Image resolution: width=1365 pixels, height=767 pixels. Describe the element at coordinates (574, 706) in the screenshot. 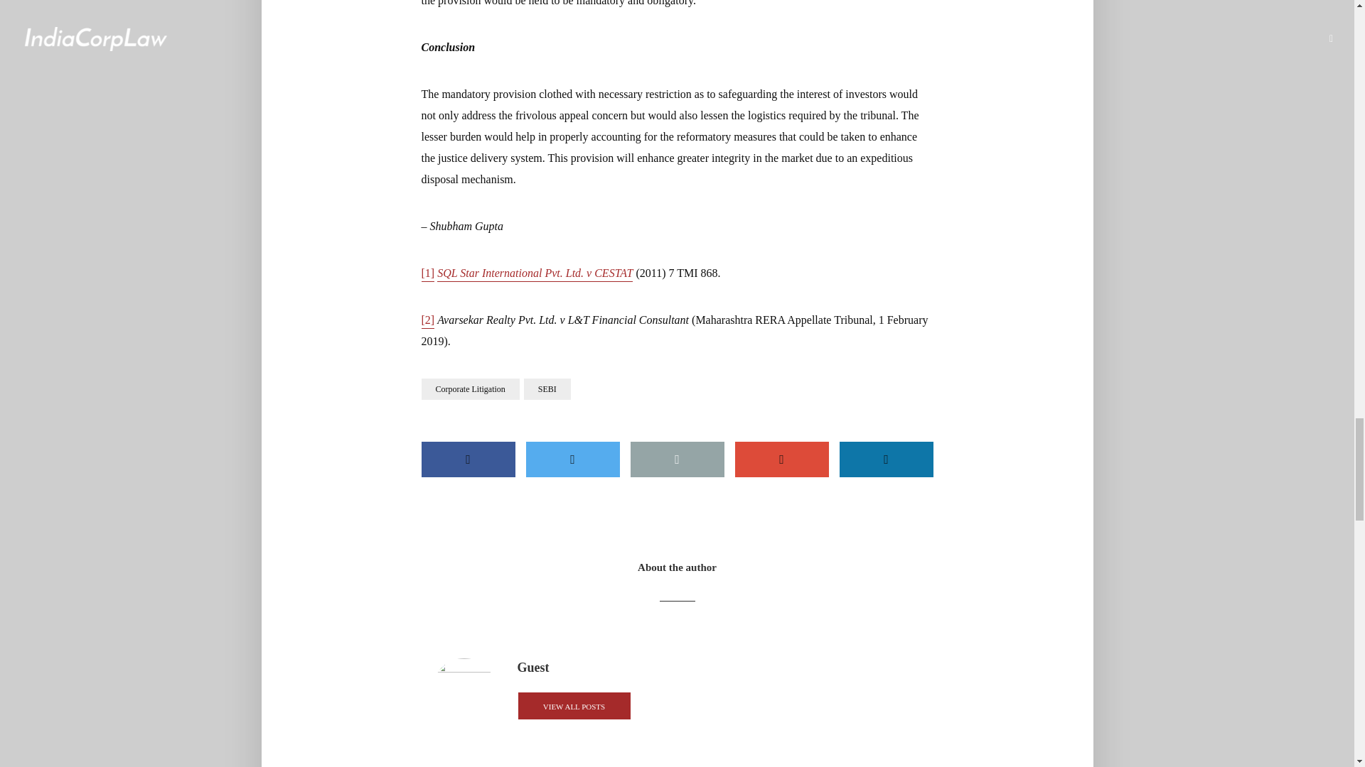

I see `VIEW ALL POSTS` at that location.